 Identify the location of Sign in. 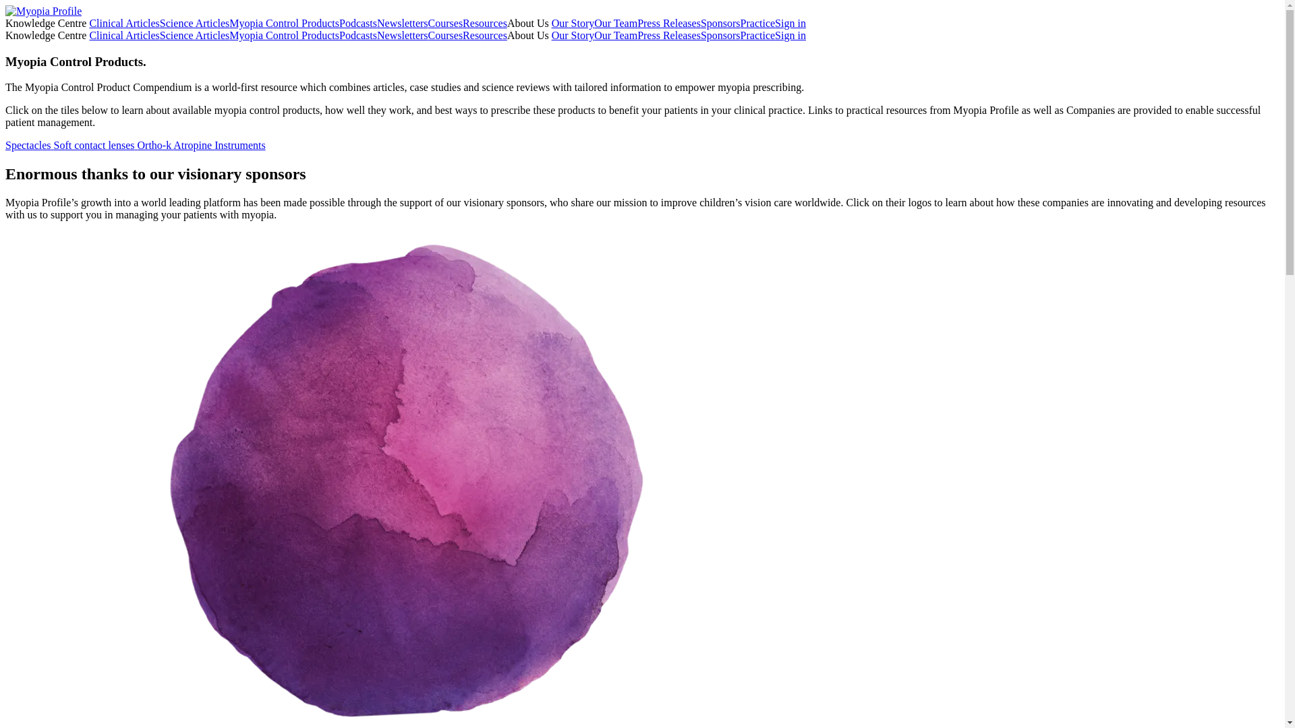
(790, 35).